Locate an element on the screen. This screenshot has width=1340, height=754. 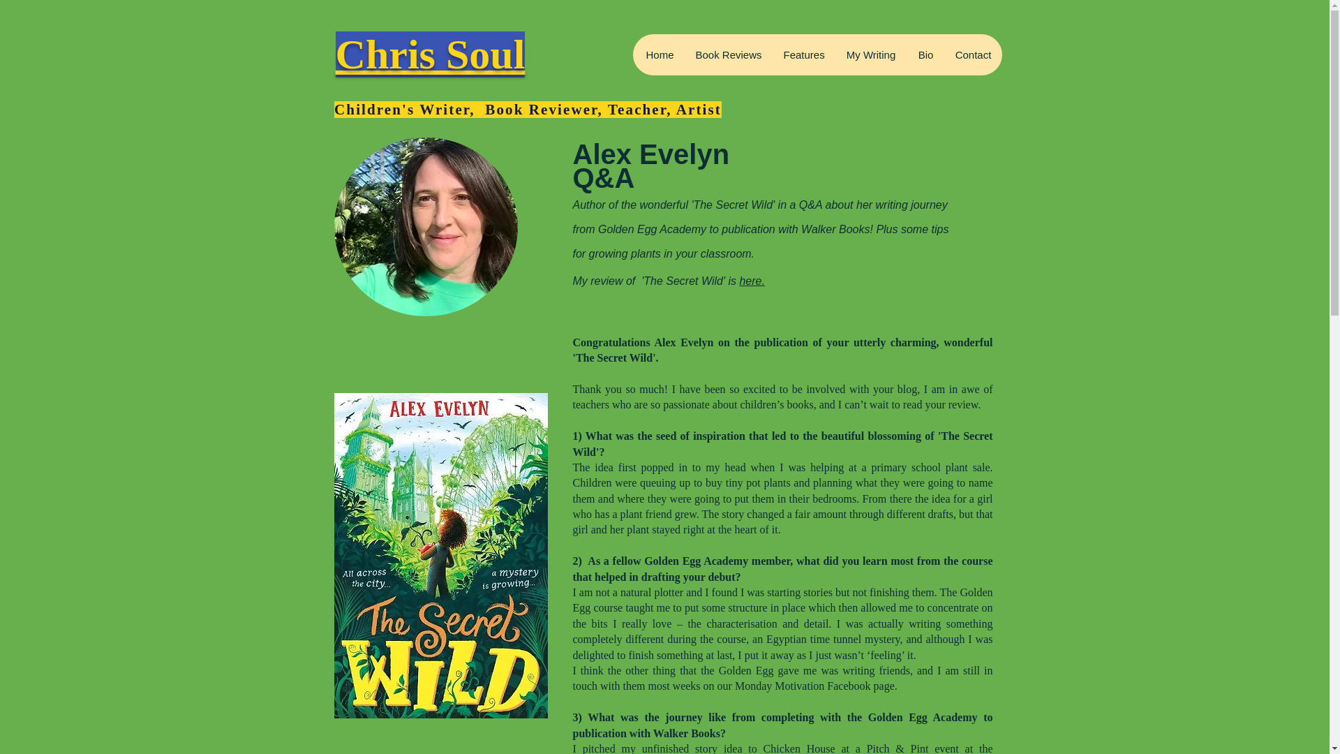
Book Reviews is located at coordinates (727, 54).